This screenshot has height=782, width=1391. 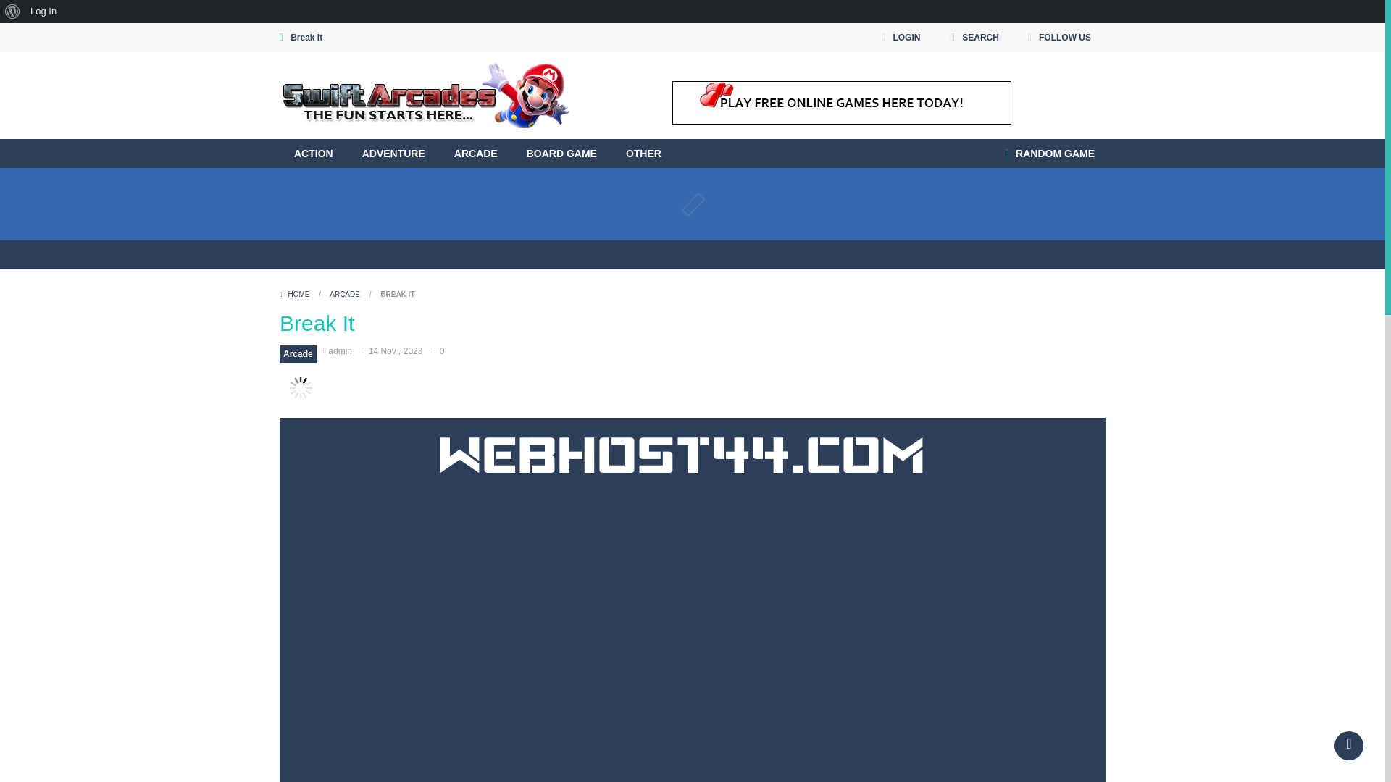 What do you see at coordinates (475, 154) in the screenshot?
I see `ARCADE` at bounding box center [475, 154].